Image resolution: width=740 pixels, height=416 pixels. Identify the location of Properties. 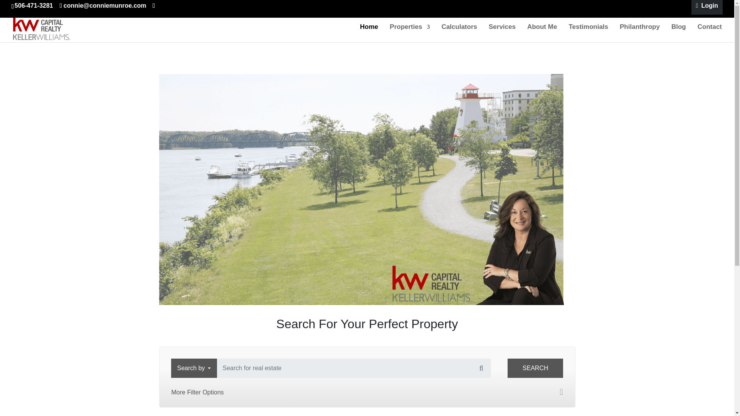
(410, 33).